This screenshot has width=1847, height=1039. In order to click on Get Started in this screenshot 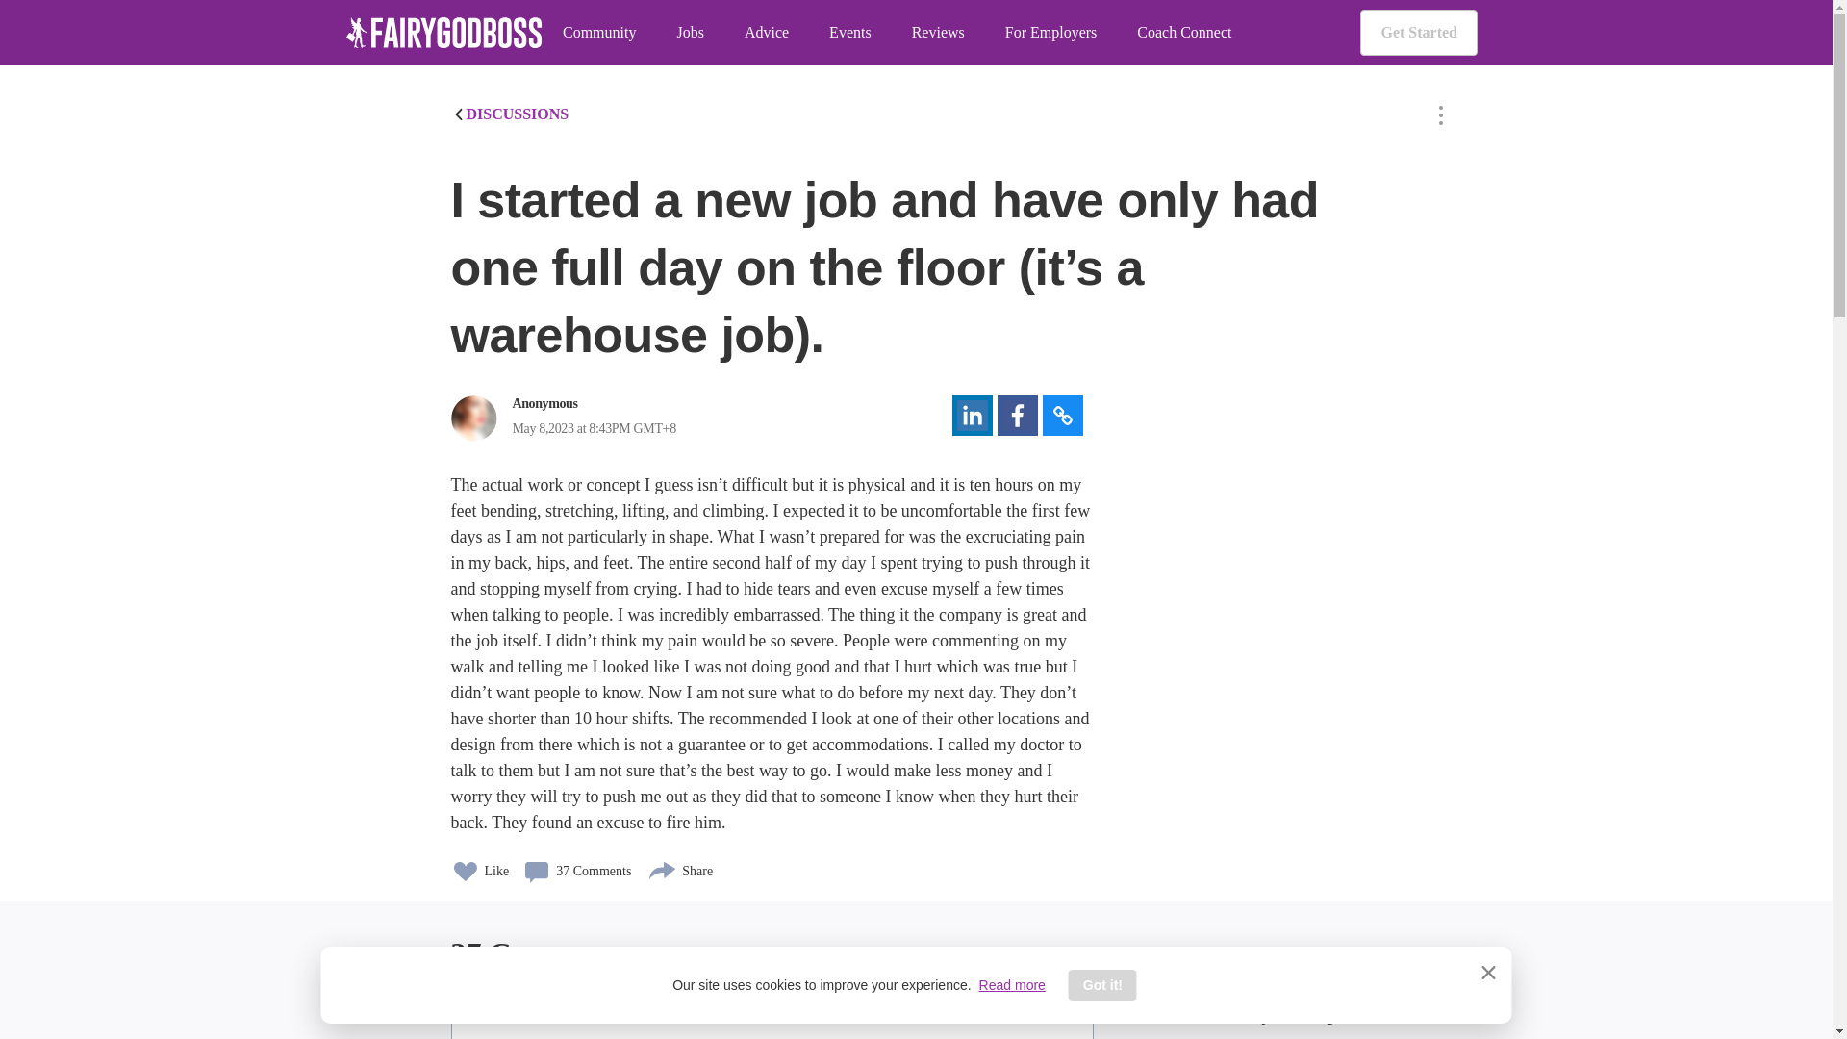, I will do `click(1418, 33)`.